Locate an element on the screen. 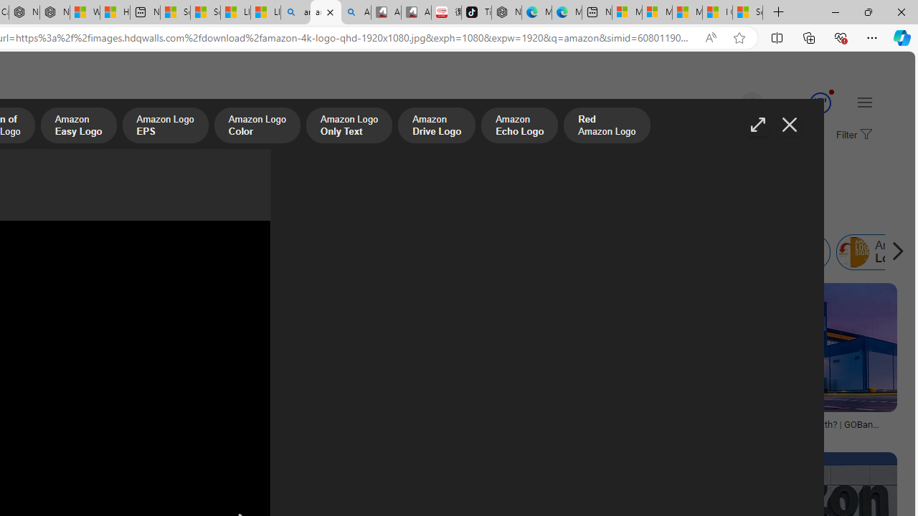 This screenshot has height=516, width=918. Image result for amazon is located at coordinates (792, 348).